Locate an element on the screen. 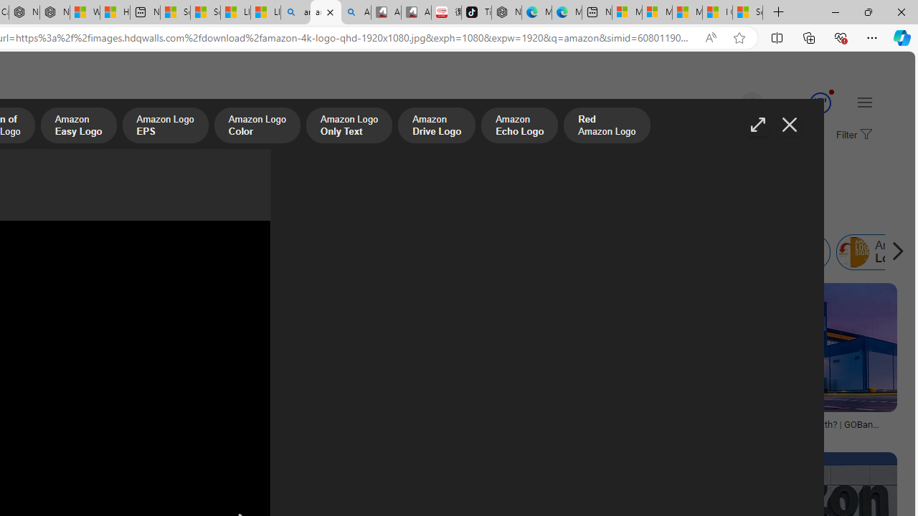 This screenshot has height=516, width=918. Image result for amazon is located at coordinates (792, 348).